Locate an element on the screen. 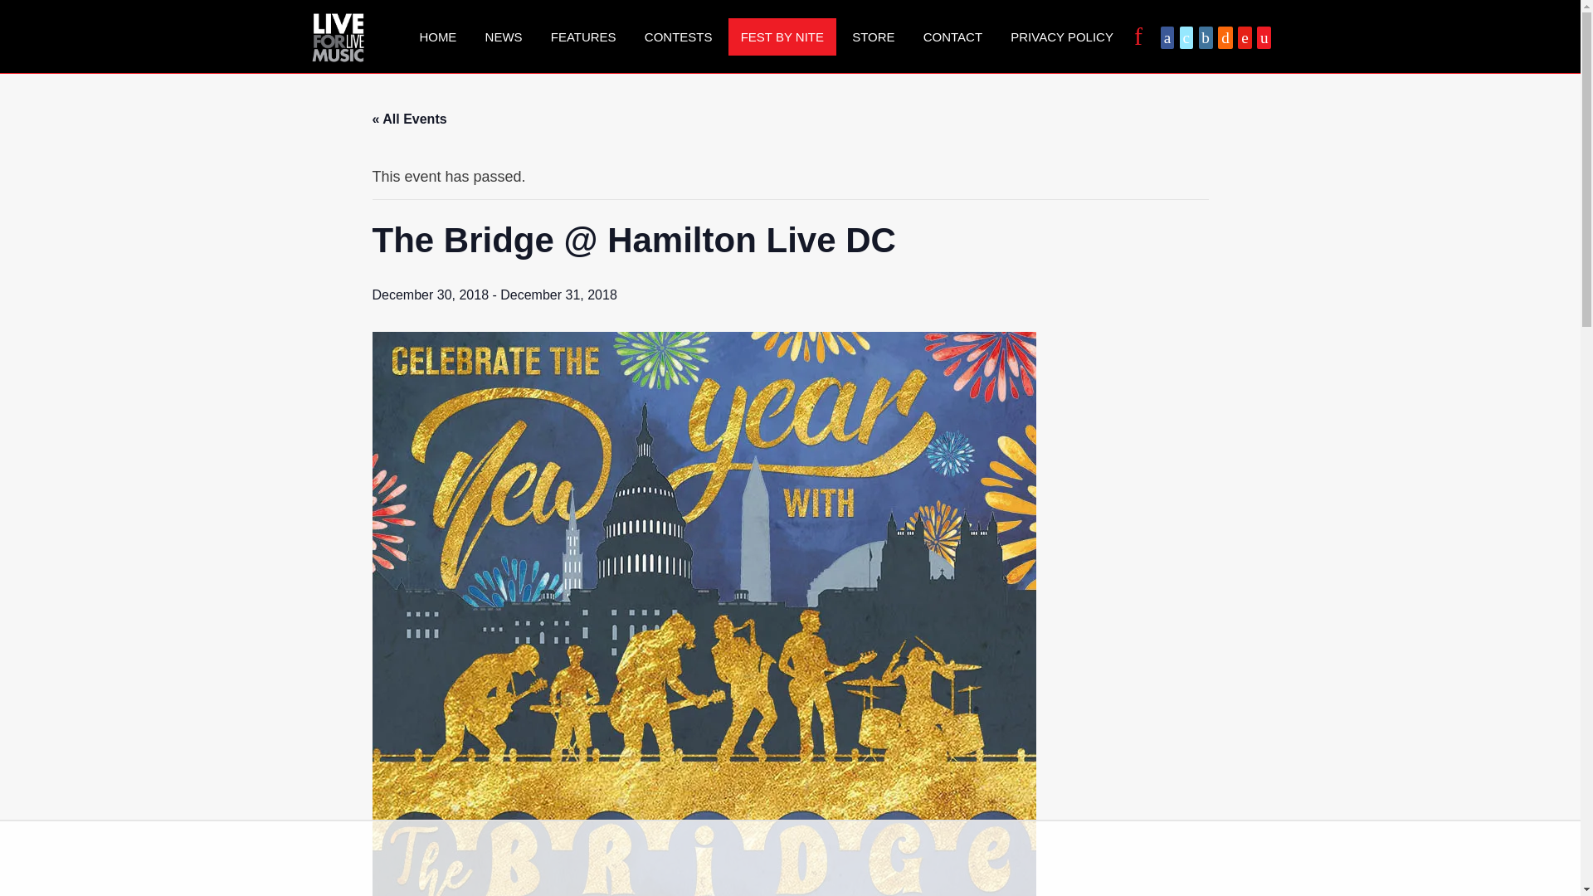 The height and width of the screenshot is (896, 1593). CONTESTS is located at coordinates (679, 37).